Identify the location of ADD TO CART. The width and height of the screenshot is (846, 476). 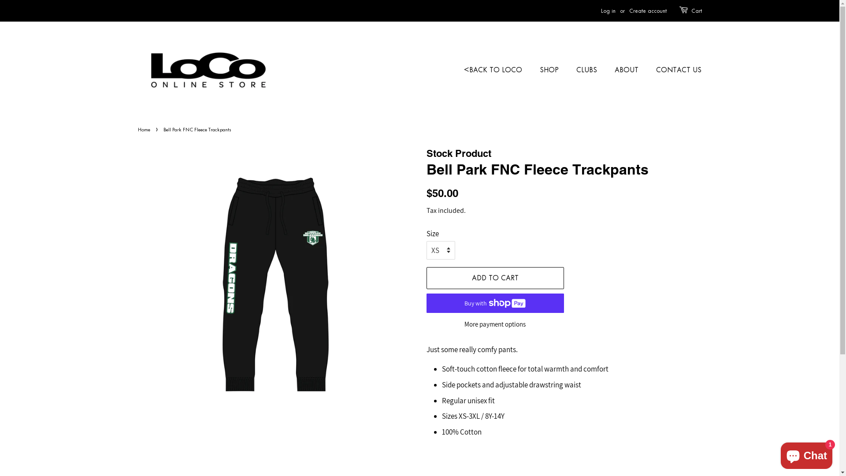
(495, 278).